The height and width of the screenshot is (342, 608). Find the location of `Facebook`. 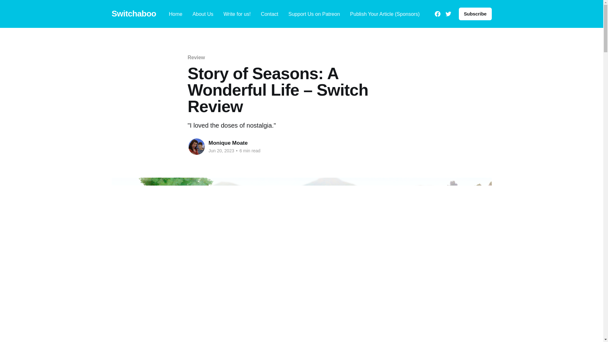

Facebook is located at coordinates (437, 14).